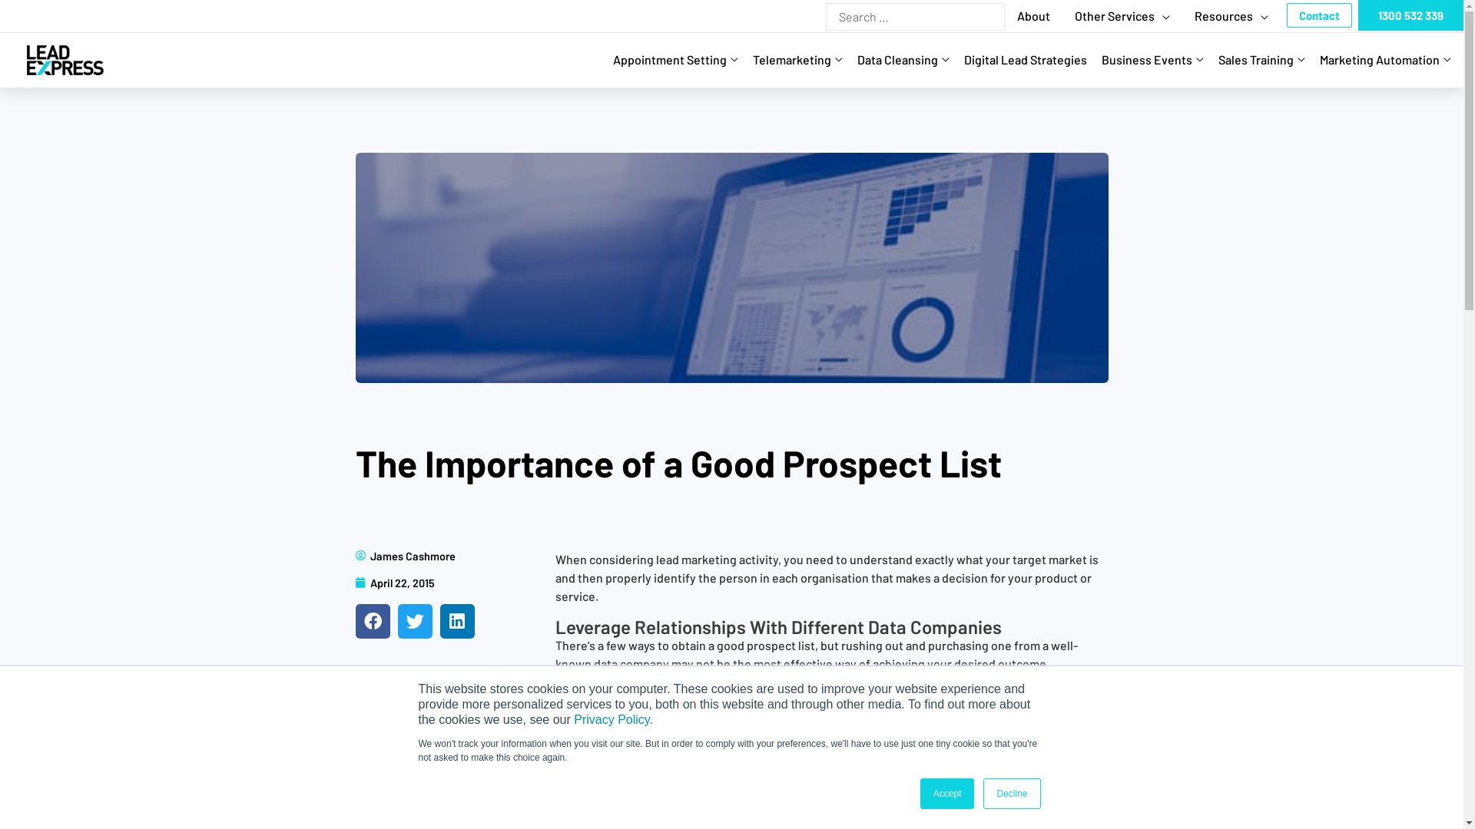 The image size is (1475, 829). I want to click on Sales Training, so click(1267, 60).